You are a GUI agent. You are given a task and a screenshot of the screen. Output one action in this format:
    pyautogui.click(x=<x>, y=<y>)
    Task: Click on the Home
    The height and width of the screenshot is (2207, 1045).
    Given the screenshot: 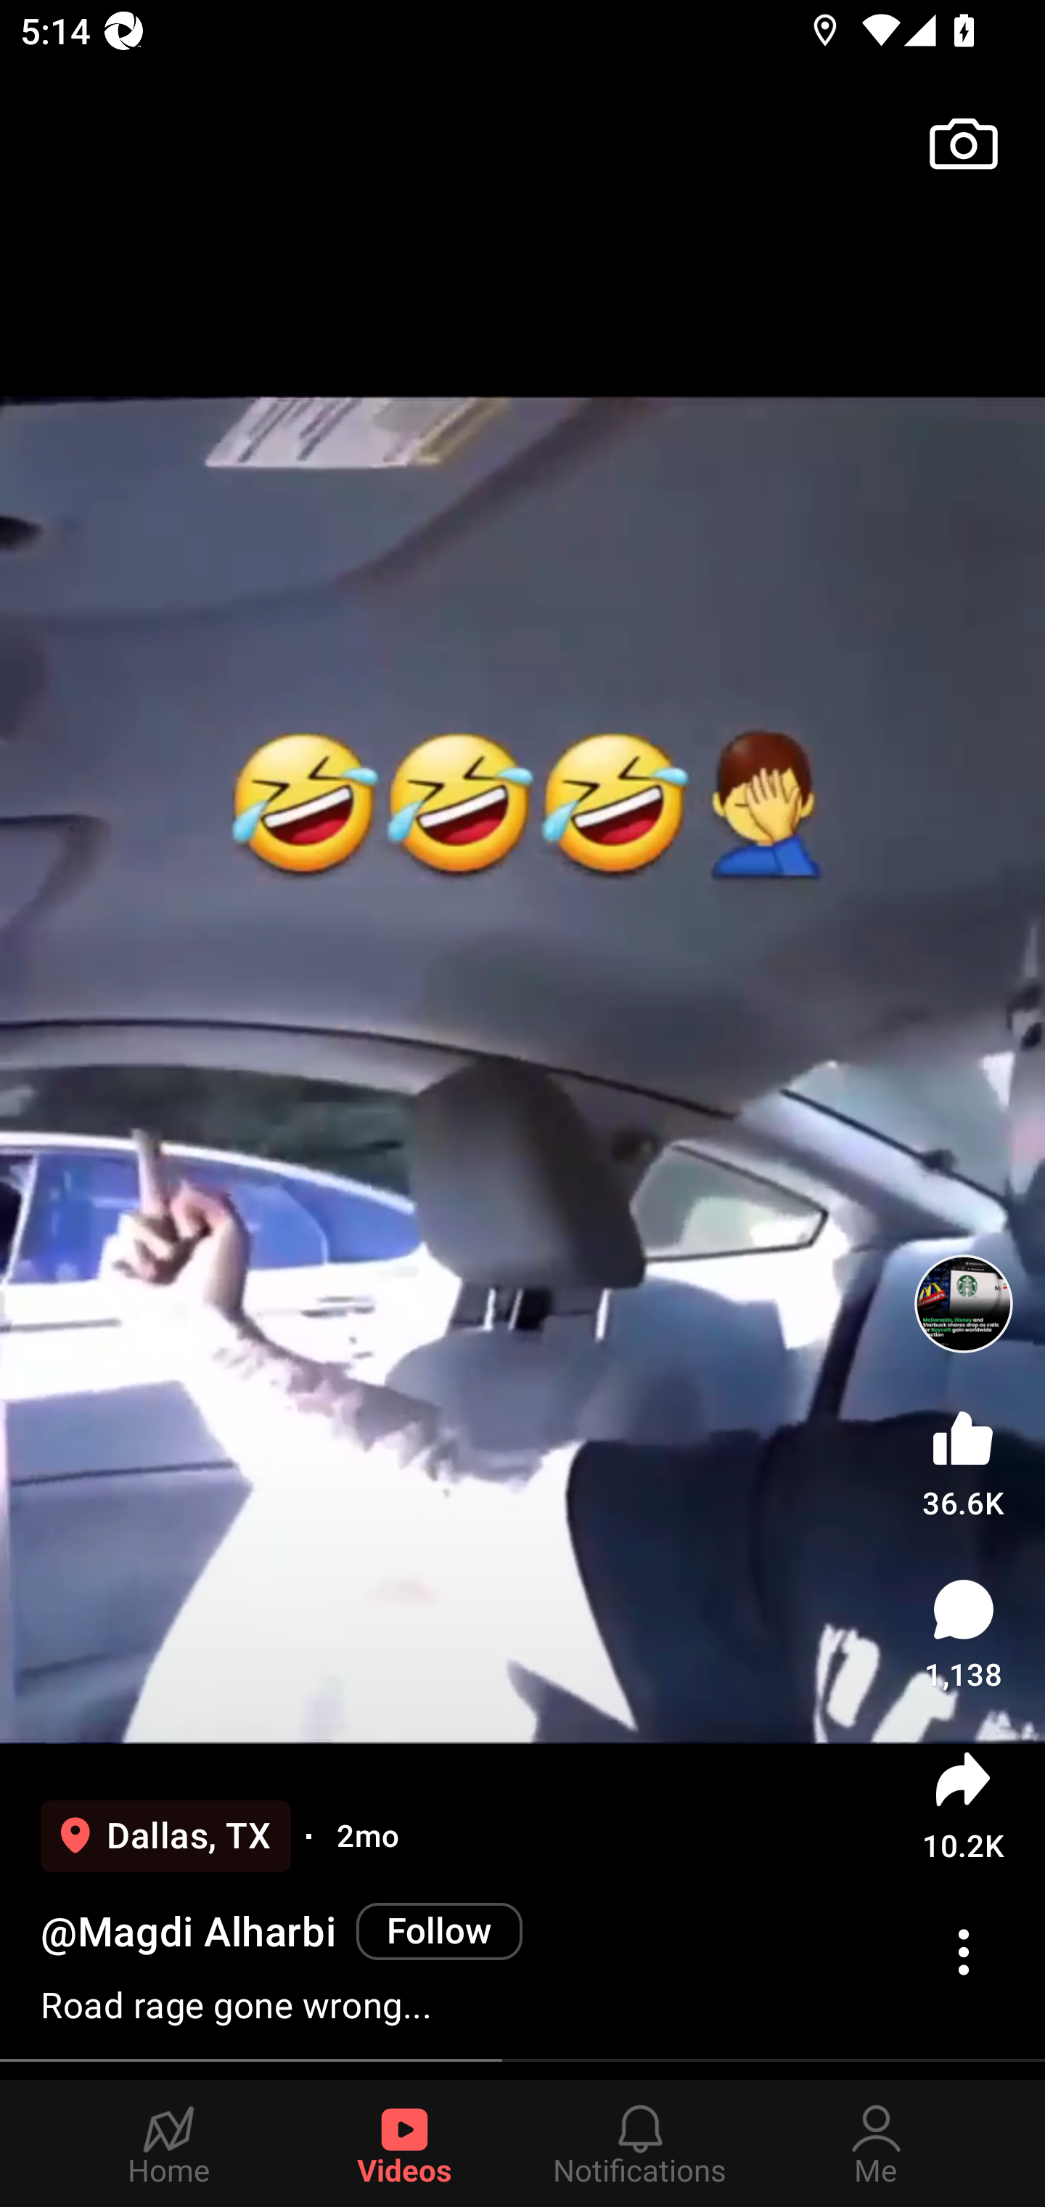 What is the action you would take?
    pyautogui.click(x=168, y=2143)
    